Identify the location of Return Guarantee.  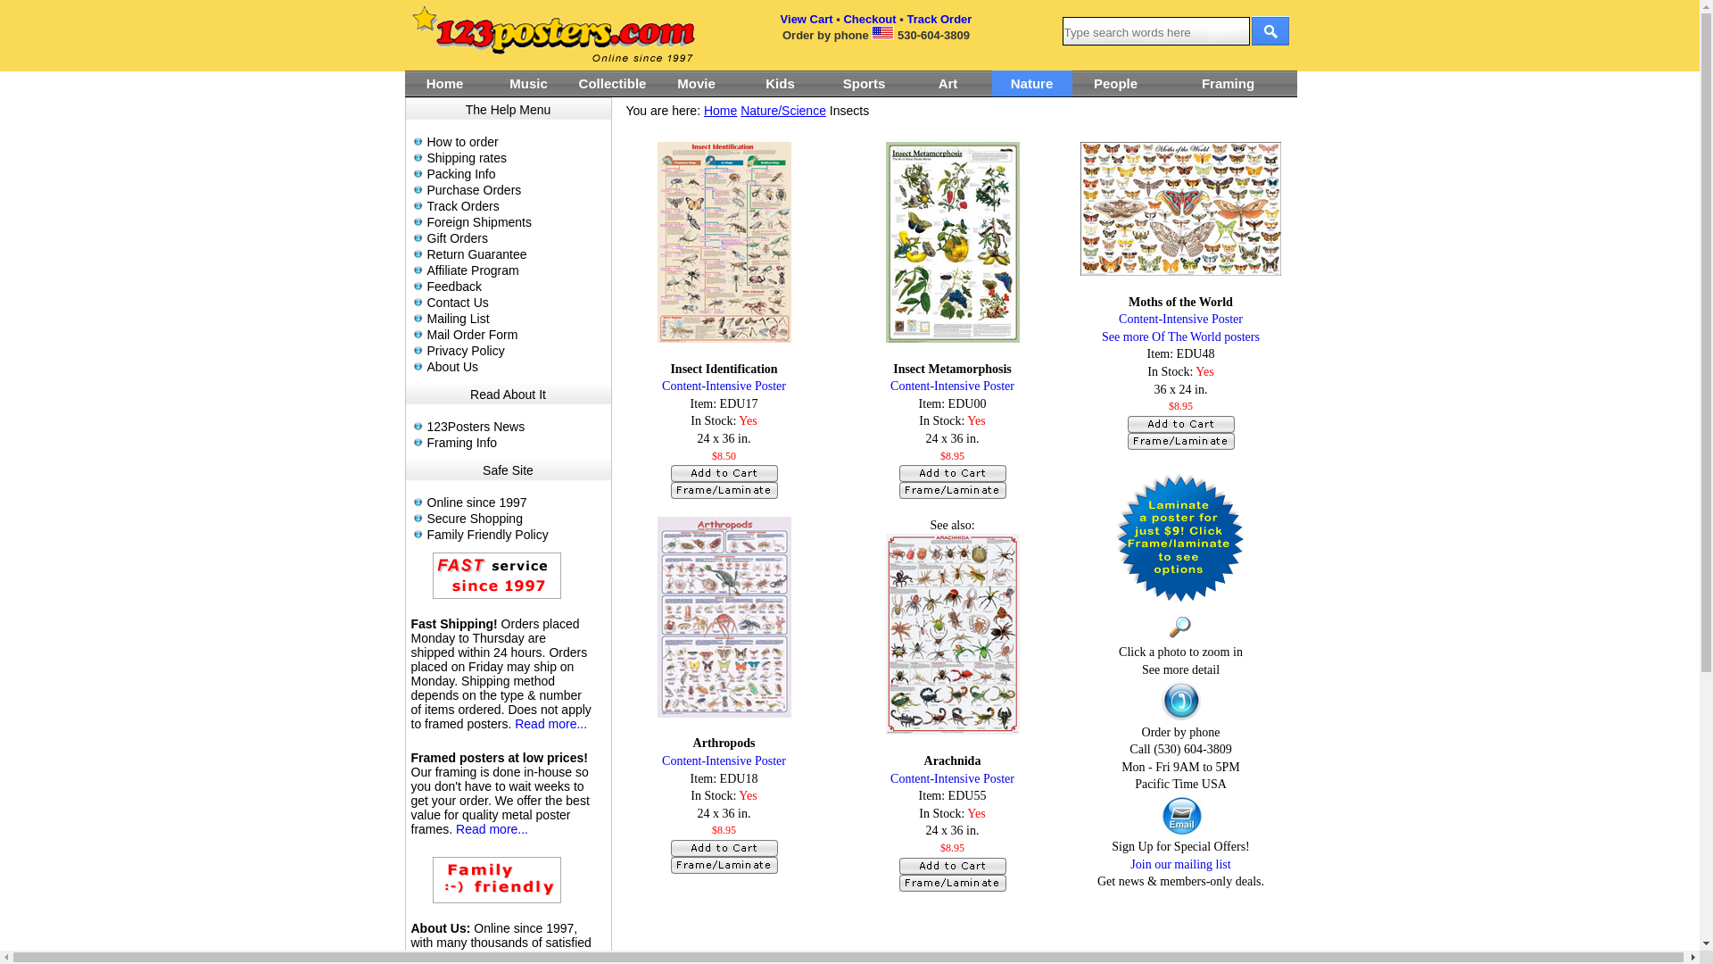
(516, 254).